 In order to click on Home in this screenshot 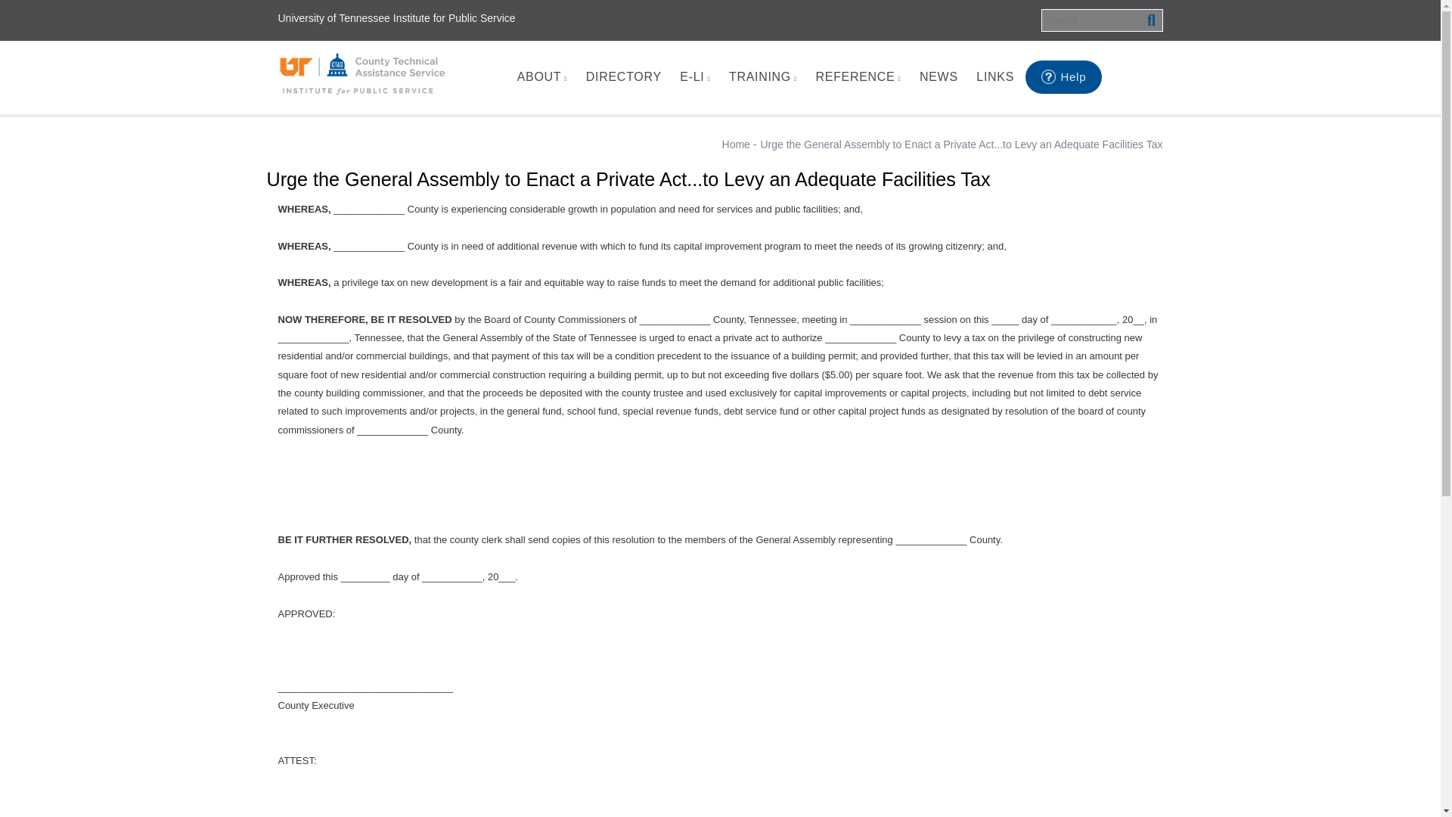, I will do `click(363, 74)`.